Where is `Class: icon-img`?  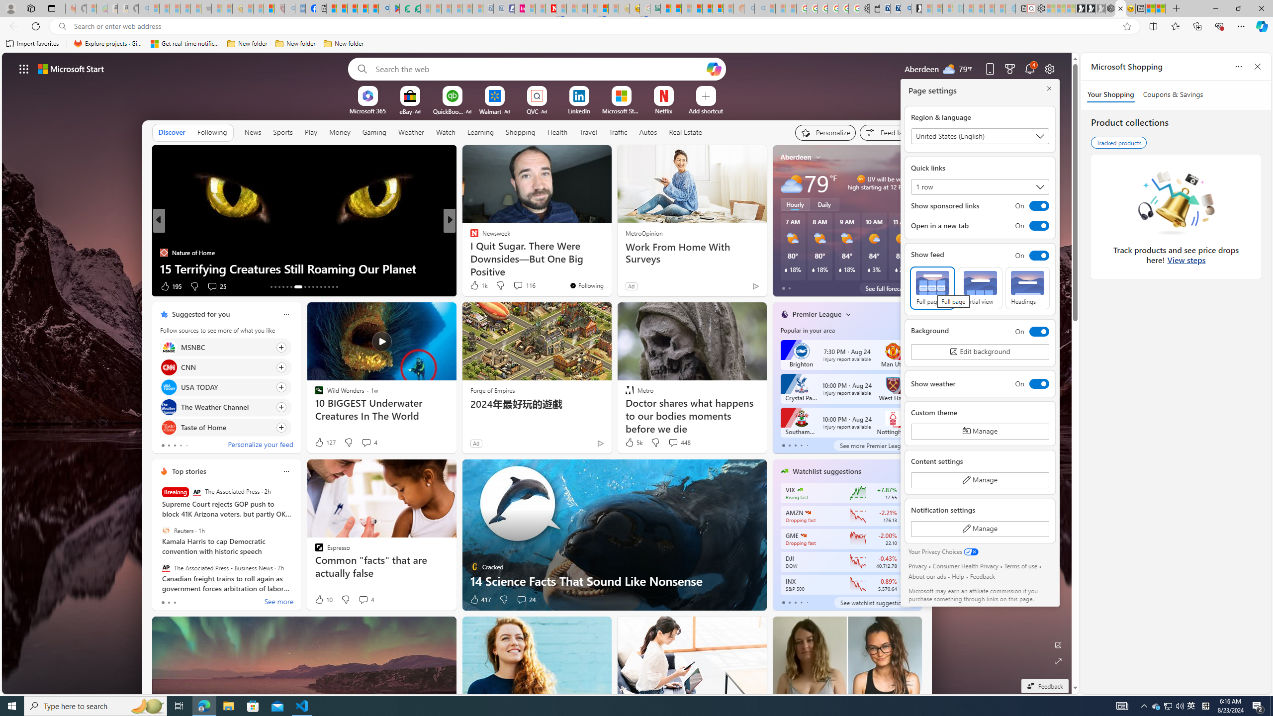 Class: icon-img is located at coordinates (907, 471).